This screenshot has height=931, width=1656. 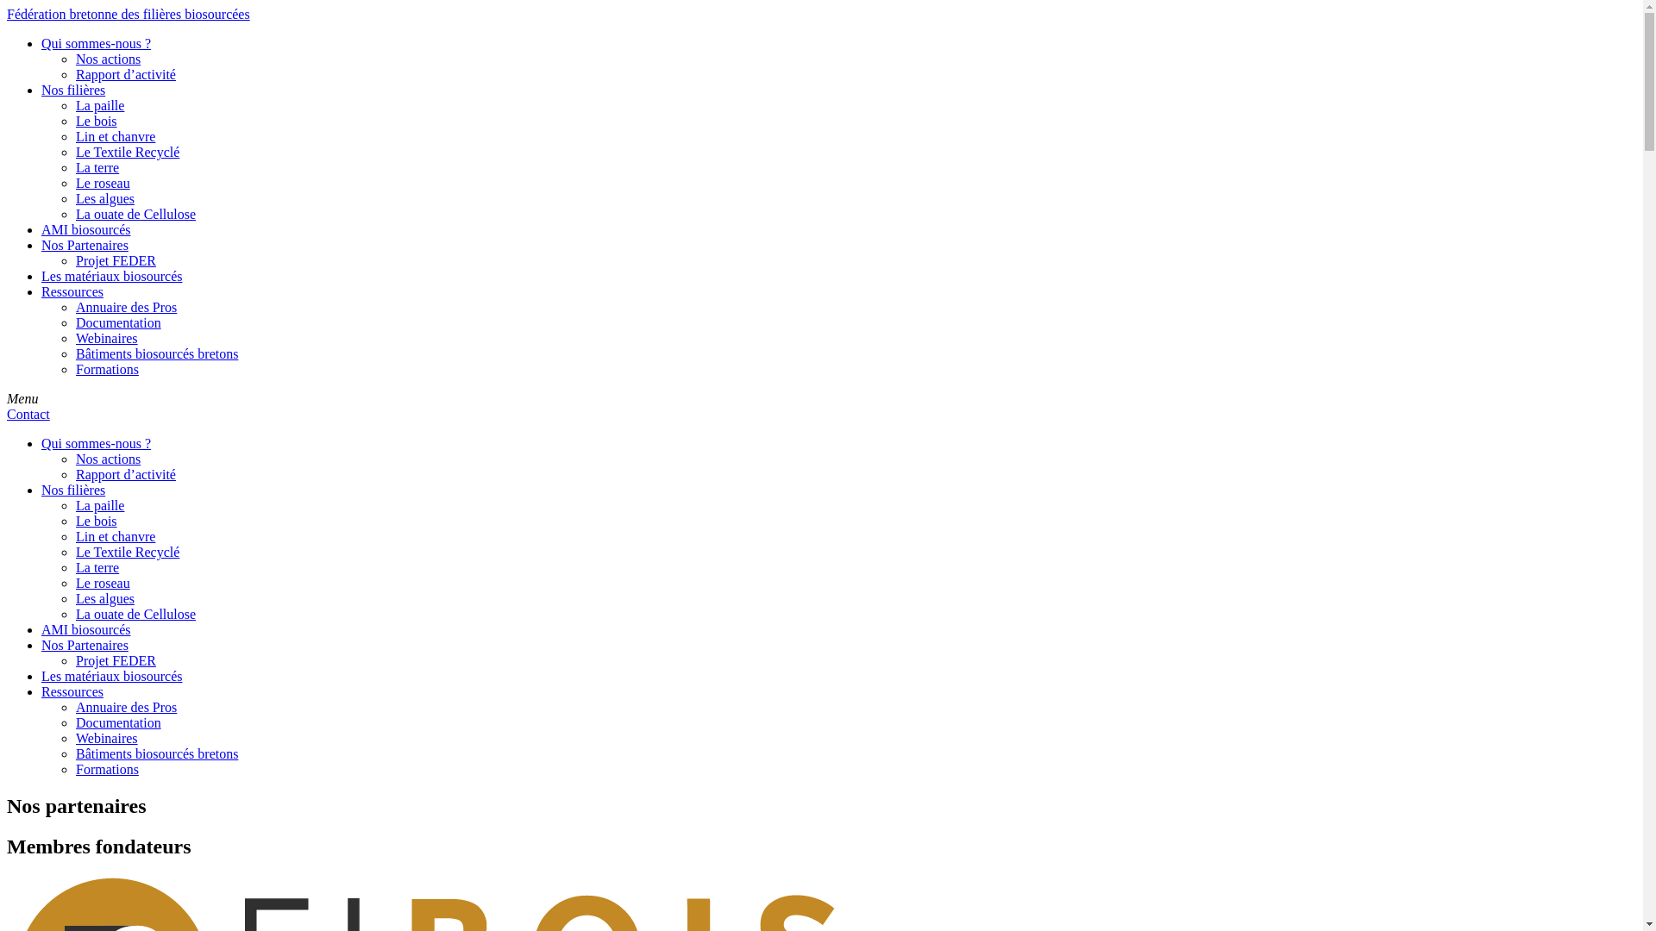 I want to click on Lin et chanvre, so click(x=116, y=136).